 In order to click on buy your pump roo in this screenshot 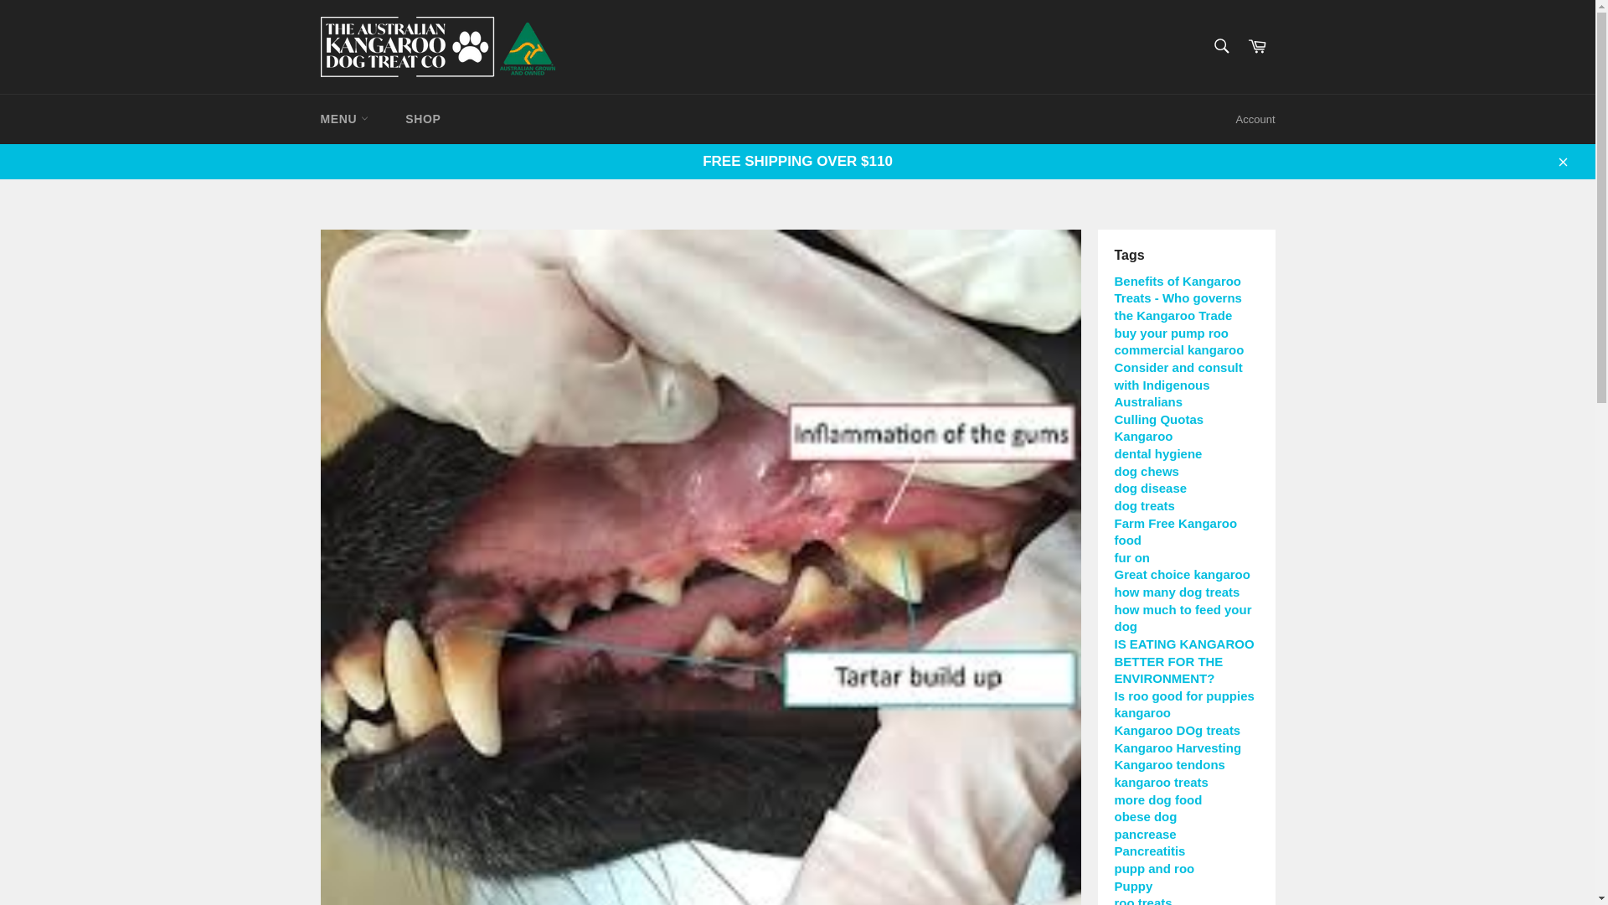, I will do `click(1171, 333)`.